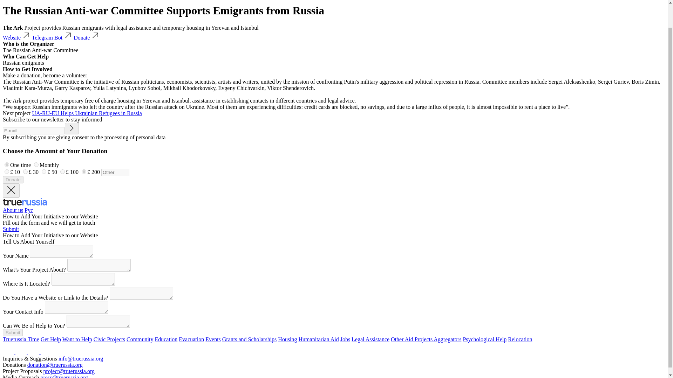  I want to click on Grants and Scholarships, so click(249, 339).